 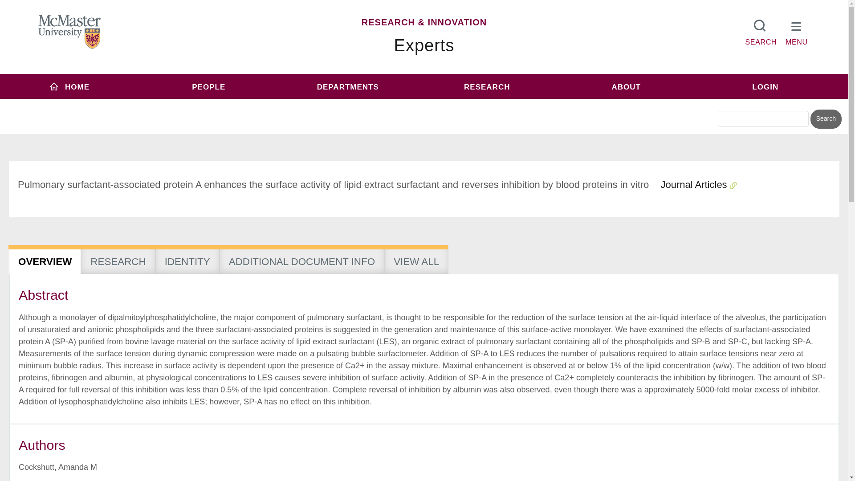 I want to click on Home menu item, so click(x=69, y=86).